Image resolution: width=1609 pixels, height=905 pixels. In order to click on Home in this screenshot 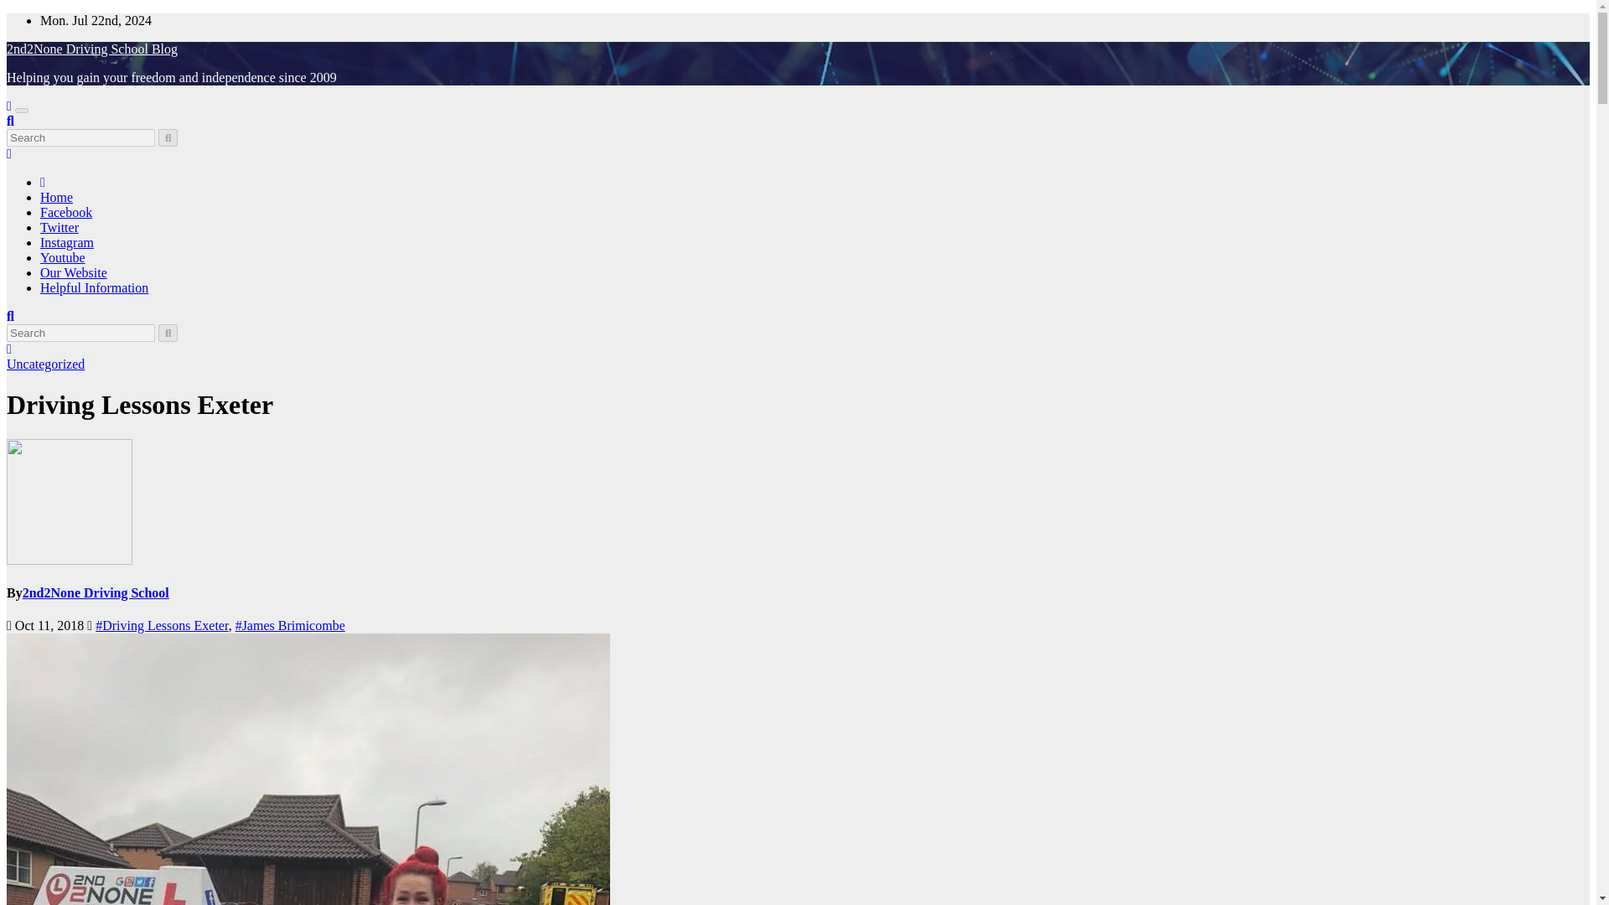, I will do `click(56, 197)`.